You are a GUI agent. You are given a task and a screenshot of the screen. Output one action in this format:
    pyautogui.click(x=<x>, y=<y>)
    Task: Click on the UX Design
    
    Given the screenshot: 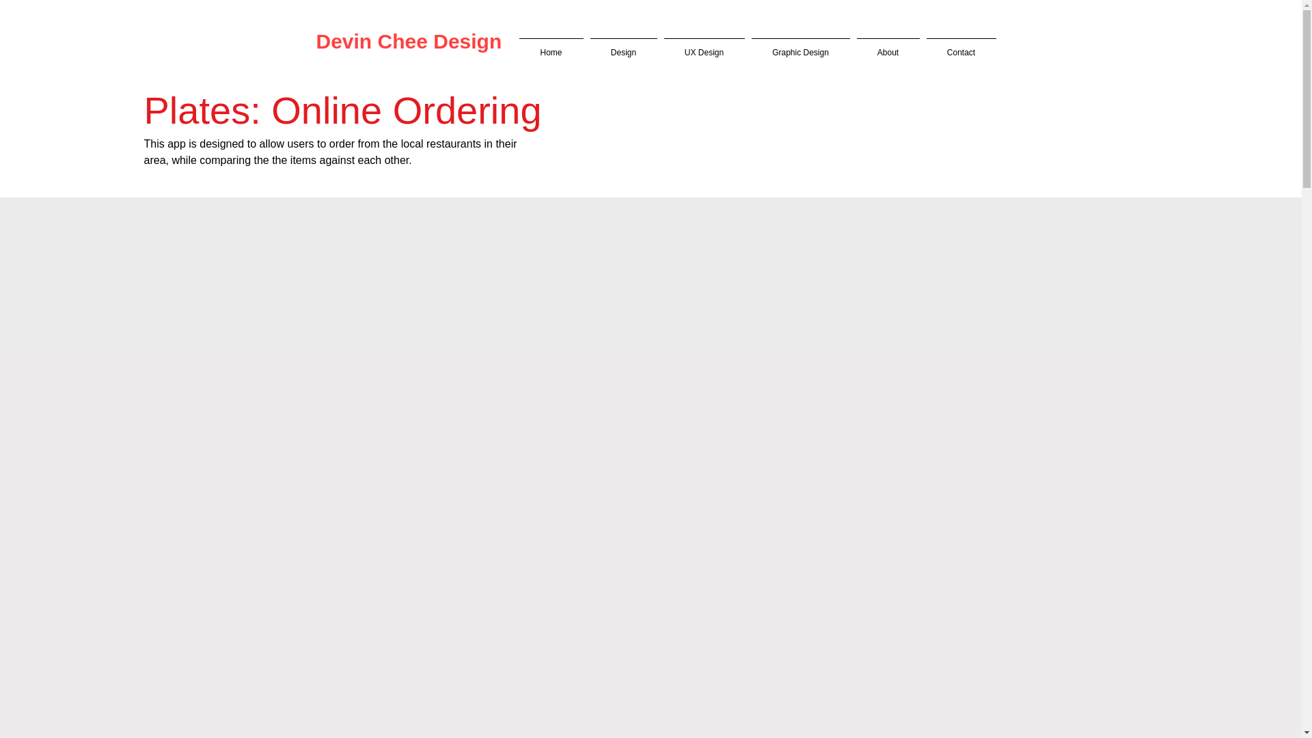 What is the action you would take?
    pyautogui.click(x=704, y=46)
    